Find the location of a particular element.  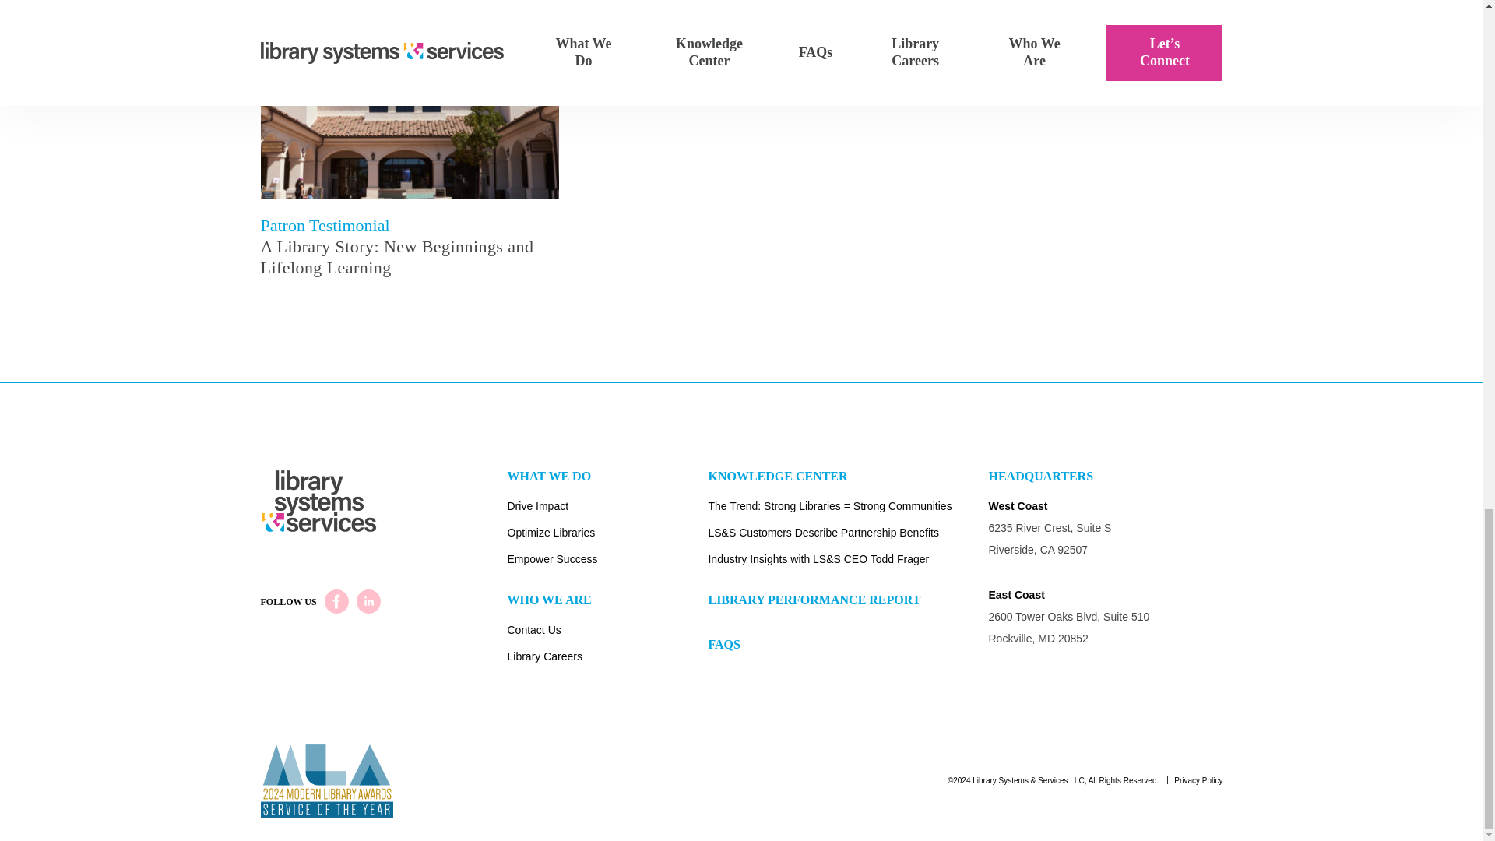

Library Careers is located at coordinates (608, 659).